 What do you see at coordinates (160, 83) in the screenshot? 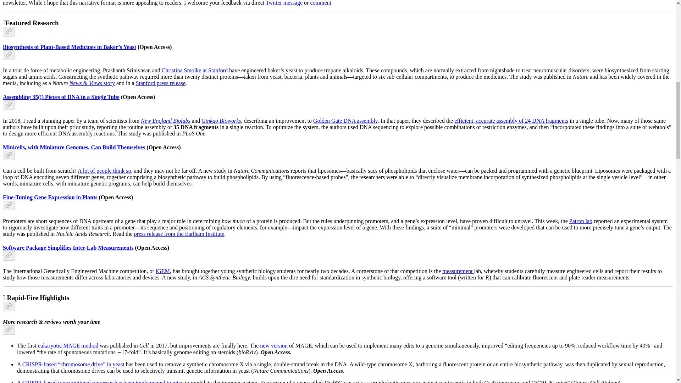
I see `Stanford press release` at bounding box center [160, 83].